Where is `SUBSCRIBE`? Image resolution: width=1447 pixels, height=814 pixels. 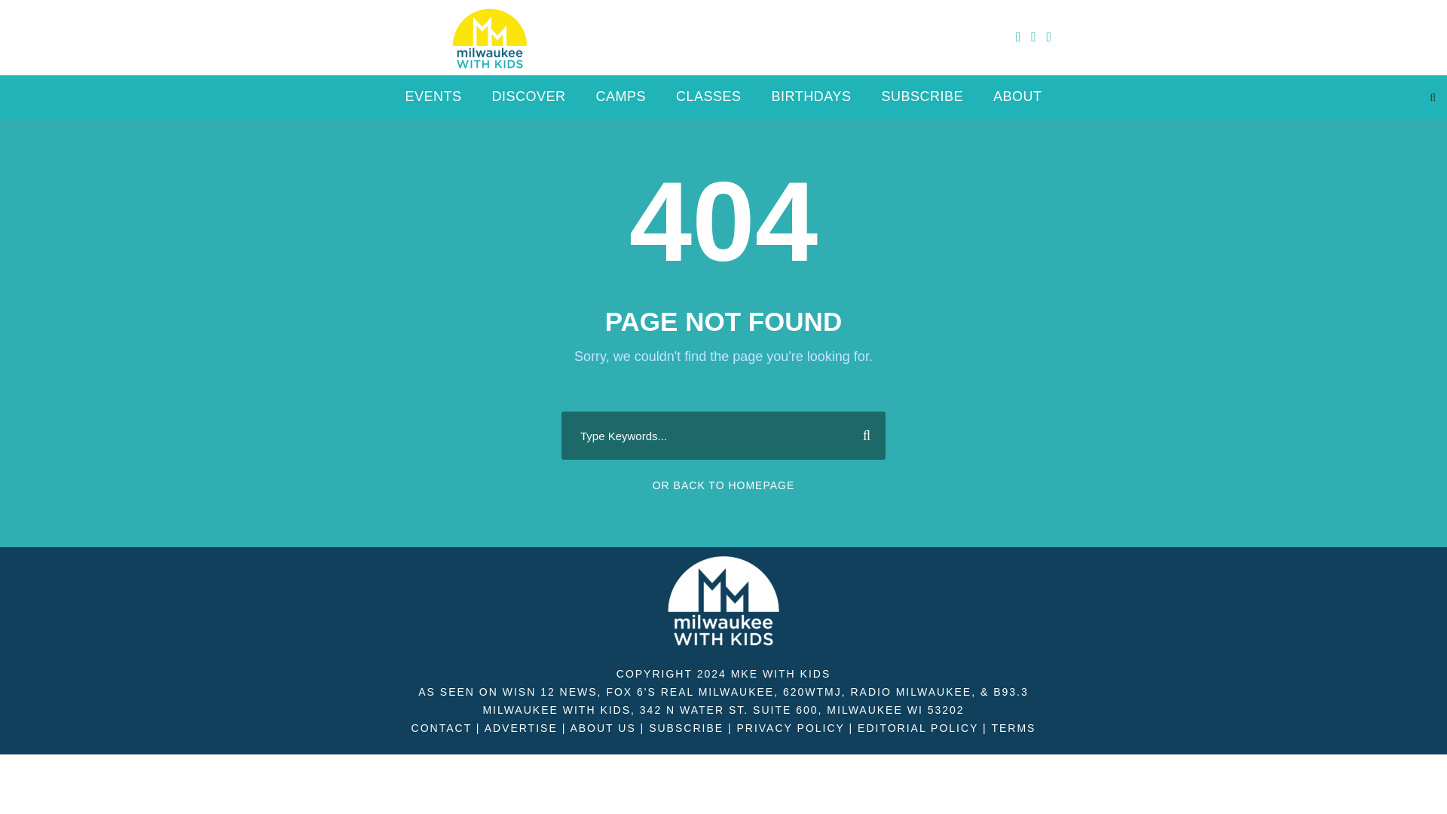 SUBSCRIBE is located at coordinates (686, 728).